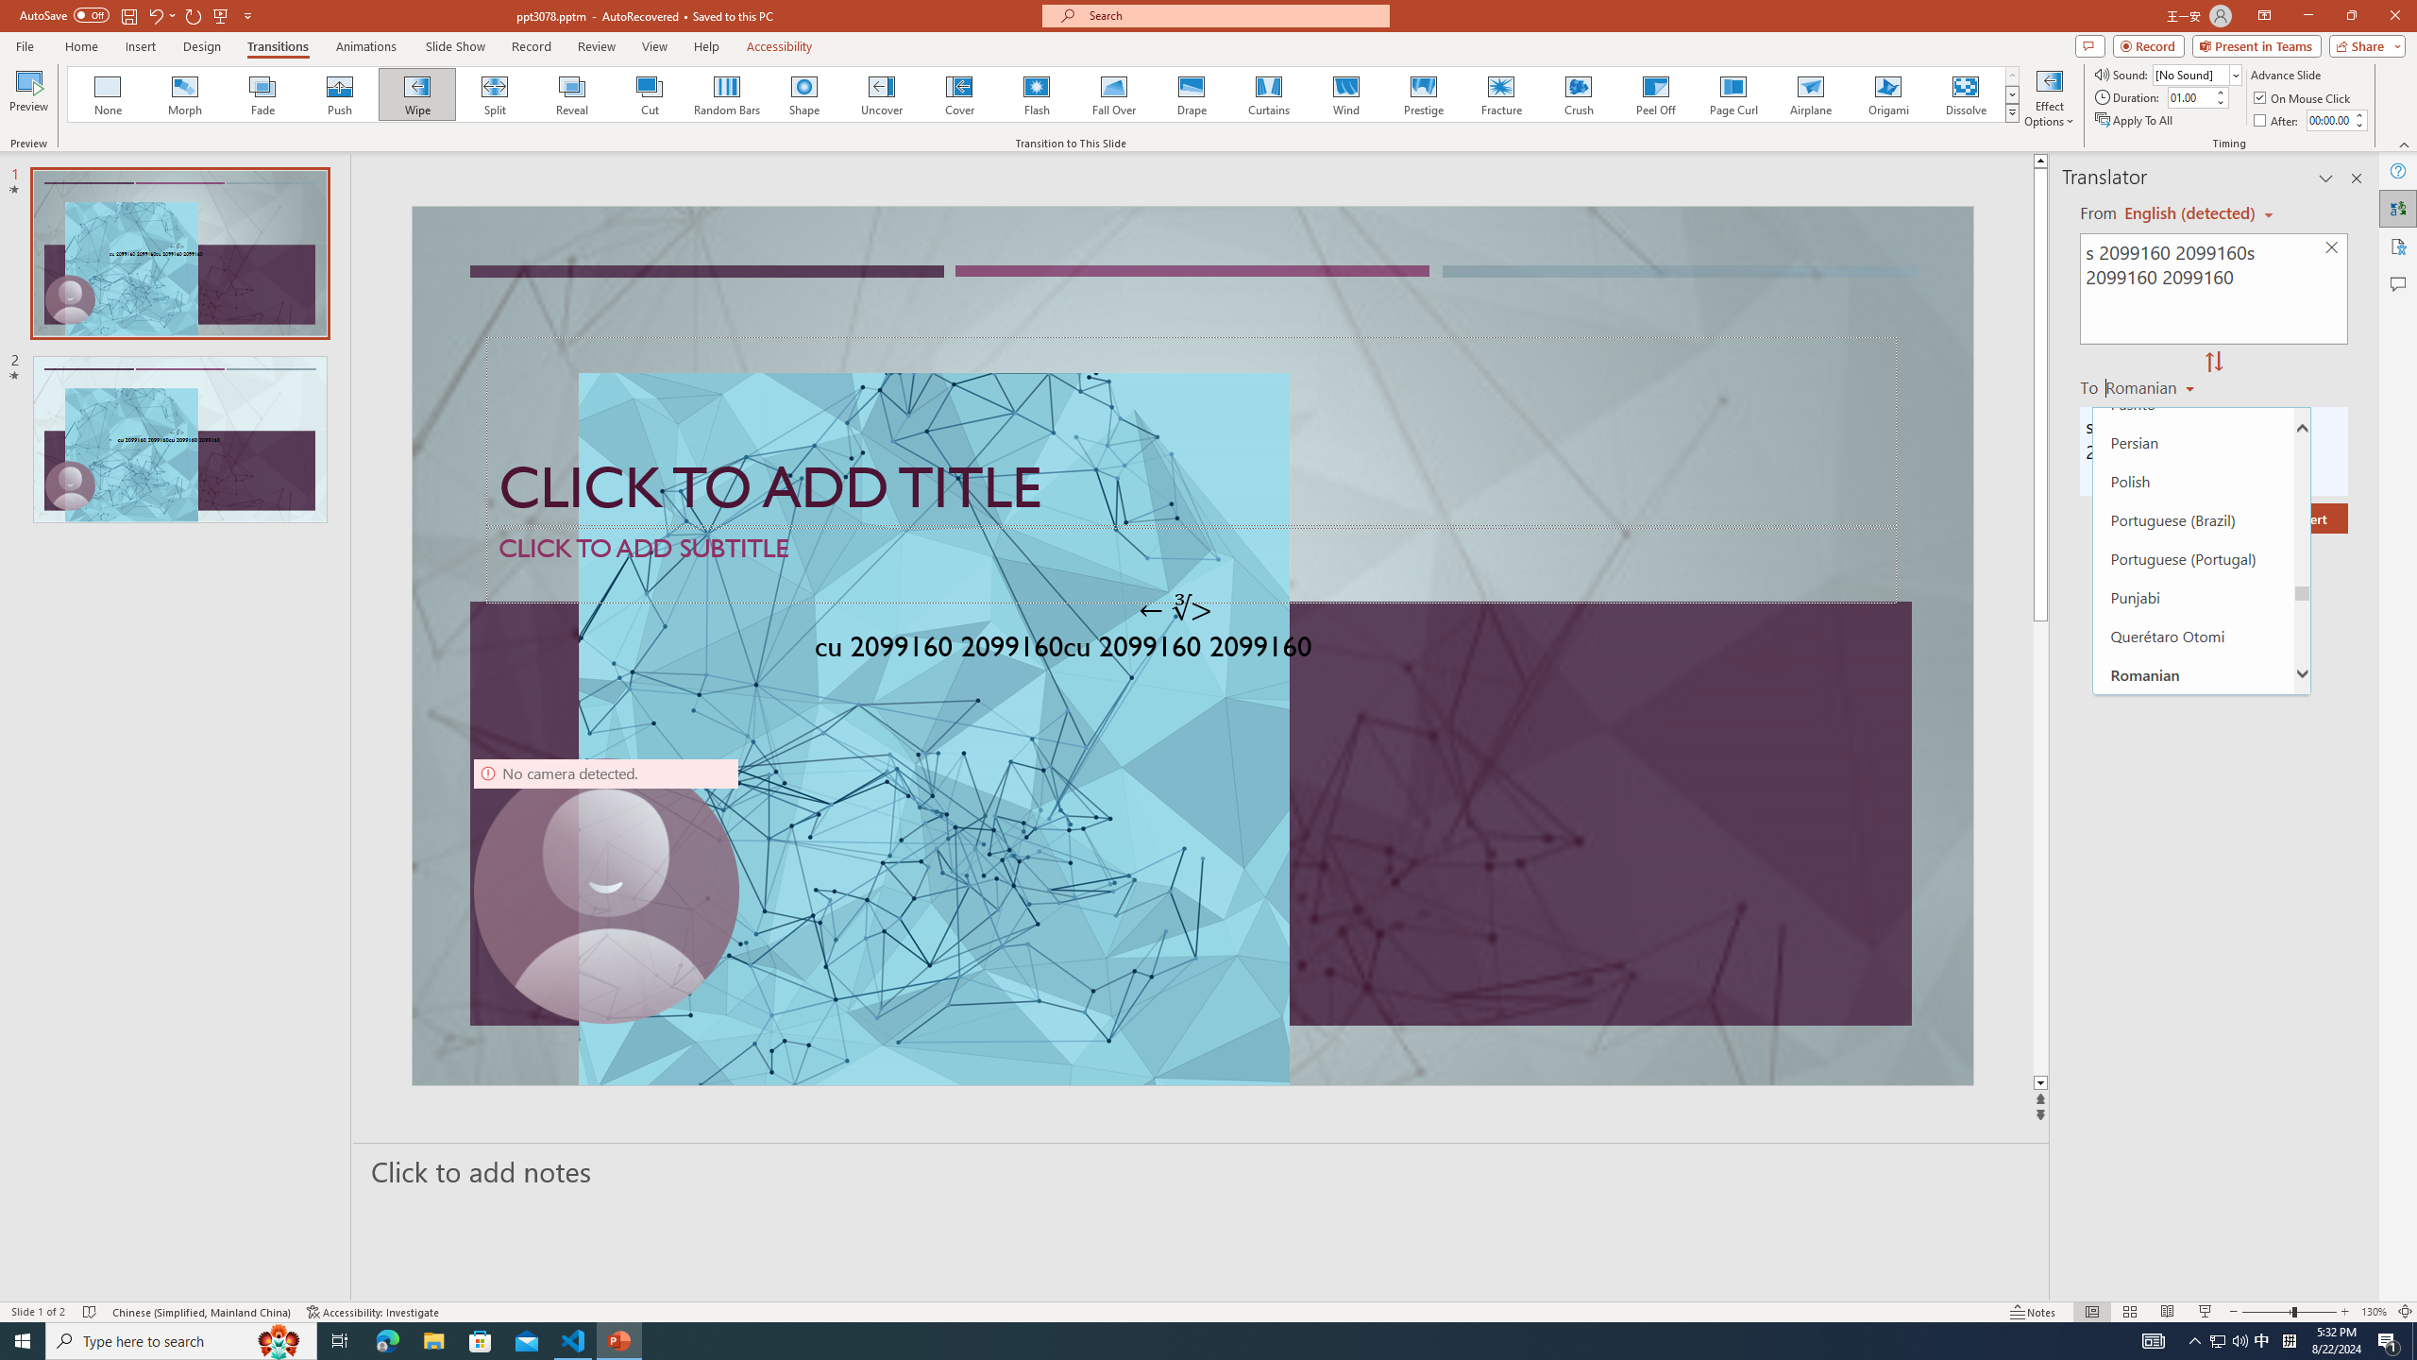 Image resolution: width=2417 pixels, height=1360 pixels. What do you see at coordinates (128, 304) in the screenshot?
I see `Class: menubar compact overflow-menu-only` at bounding box center [128, 304].